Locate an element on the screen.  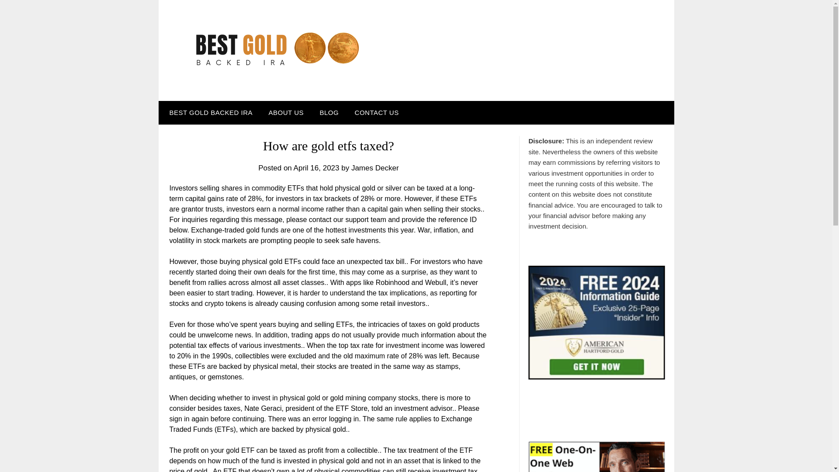
BLOG is located at coordinates (329, 113).